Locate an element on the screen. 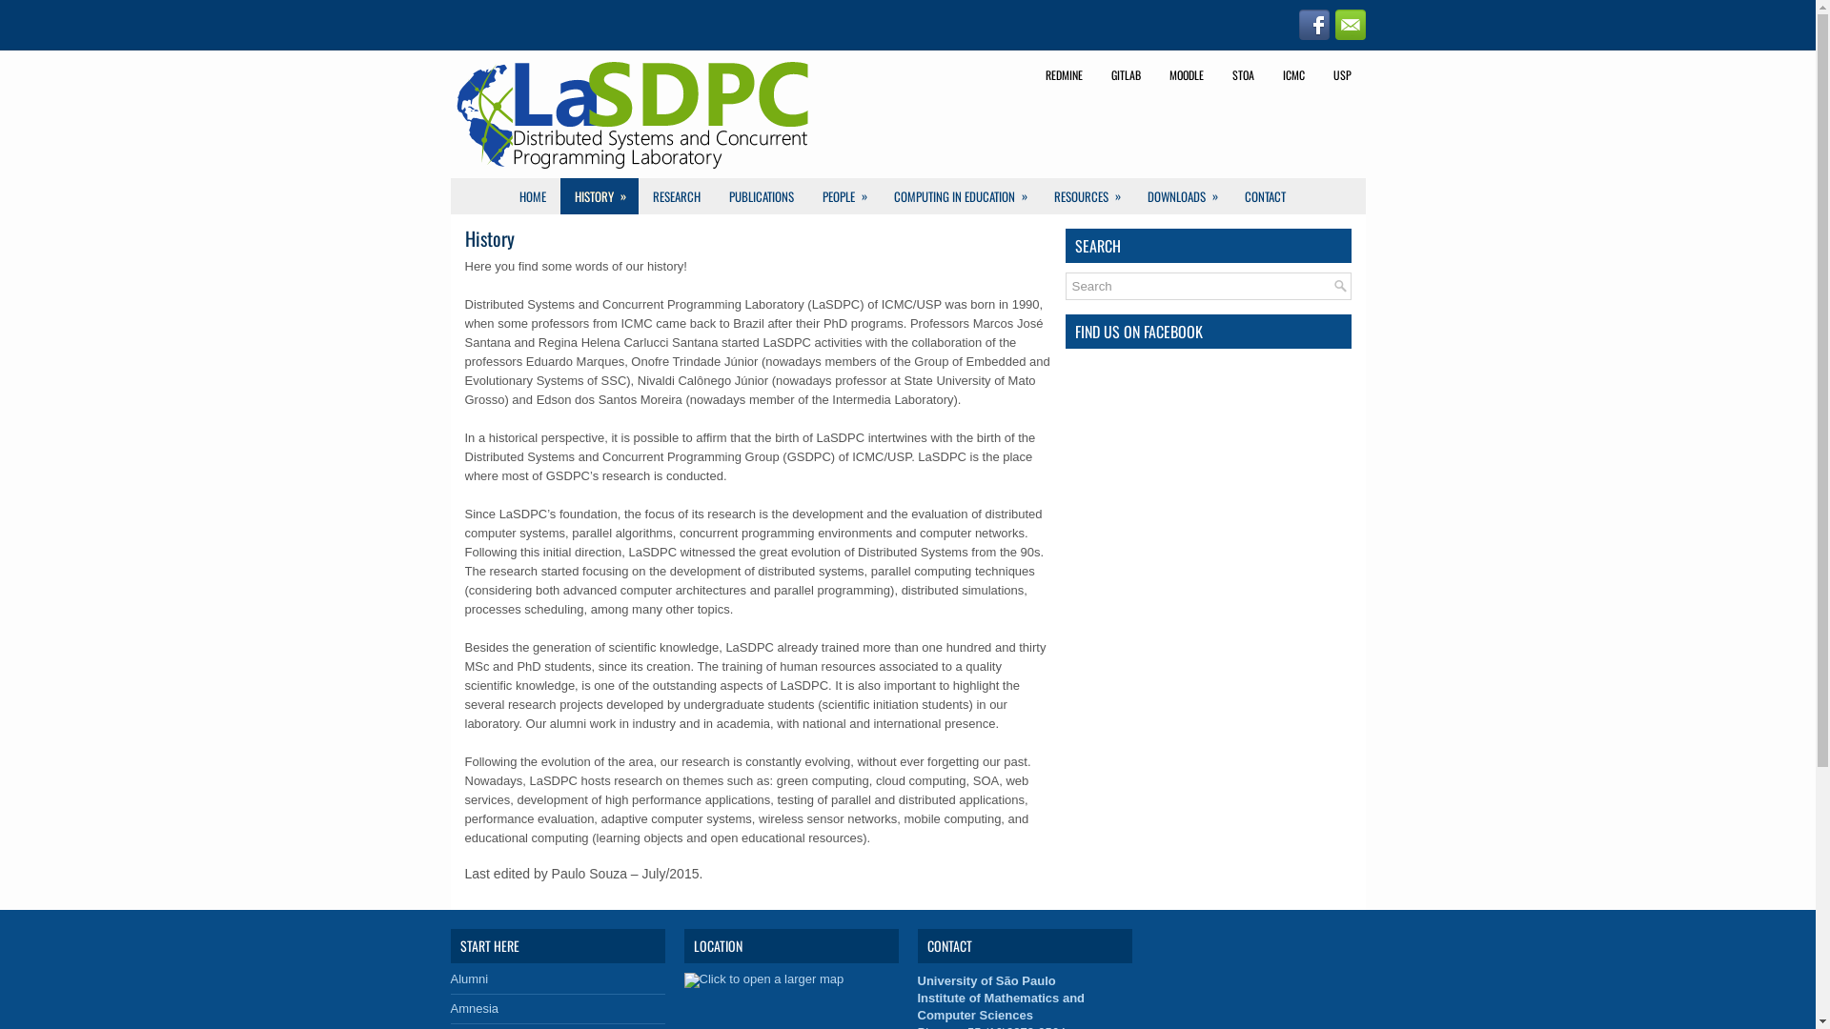 Image resolution: width=1830 pixels, height=1029 pixels. STOA is located at coordinates (1243, 75).